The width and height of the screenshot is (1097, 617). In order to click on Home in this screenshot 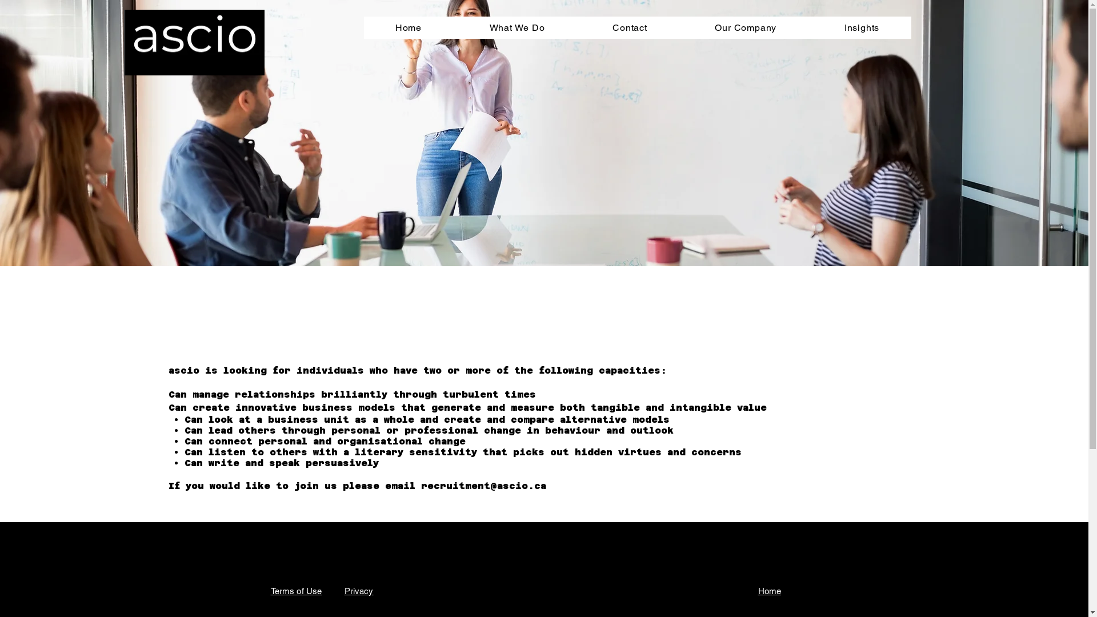, I will do `click(769, 591)`.